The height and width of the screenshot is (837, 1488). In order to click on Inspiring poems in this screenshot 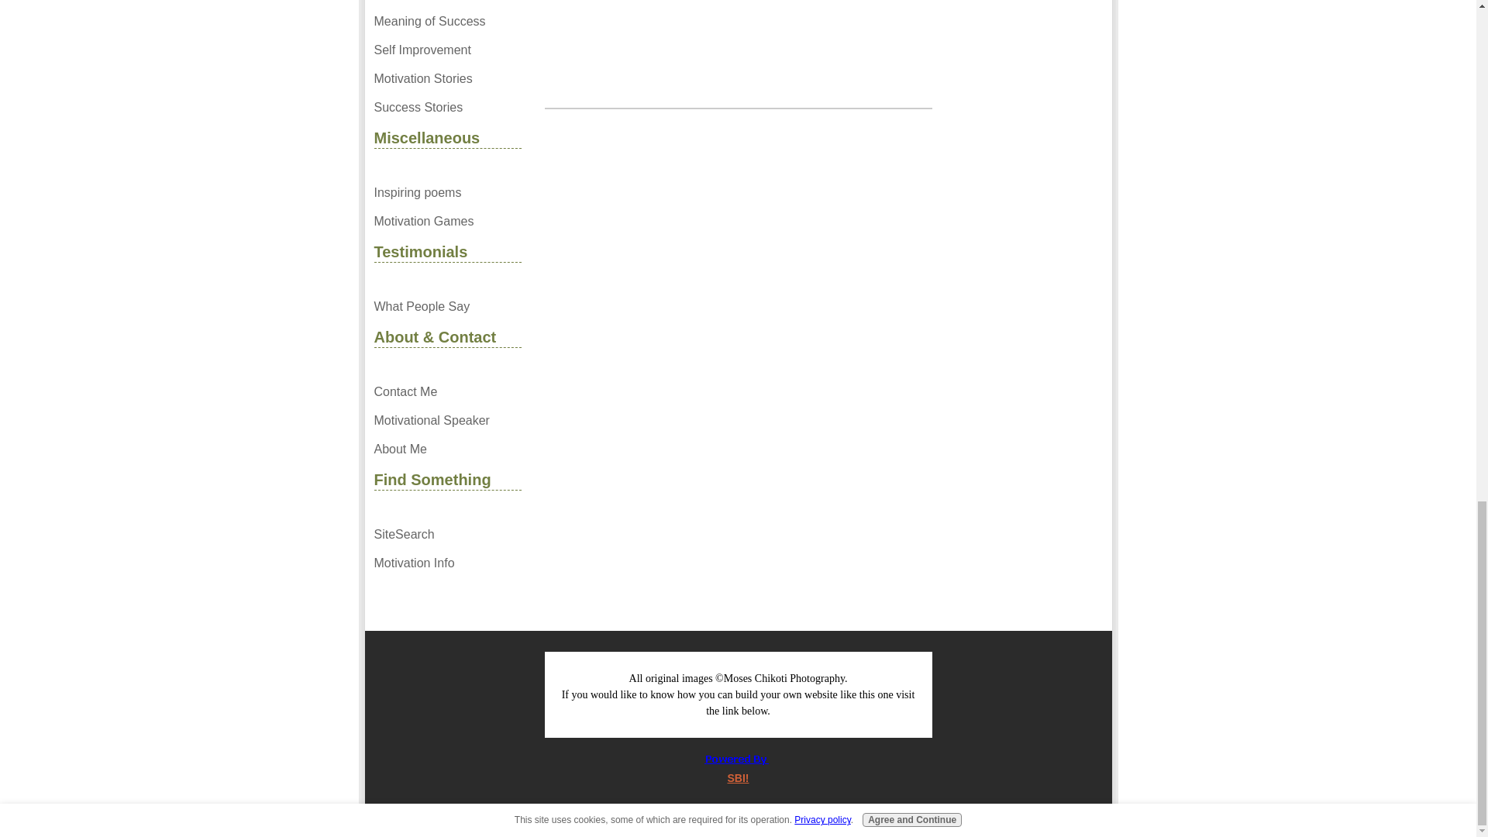, I will do `click(446, 192)`.